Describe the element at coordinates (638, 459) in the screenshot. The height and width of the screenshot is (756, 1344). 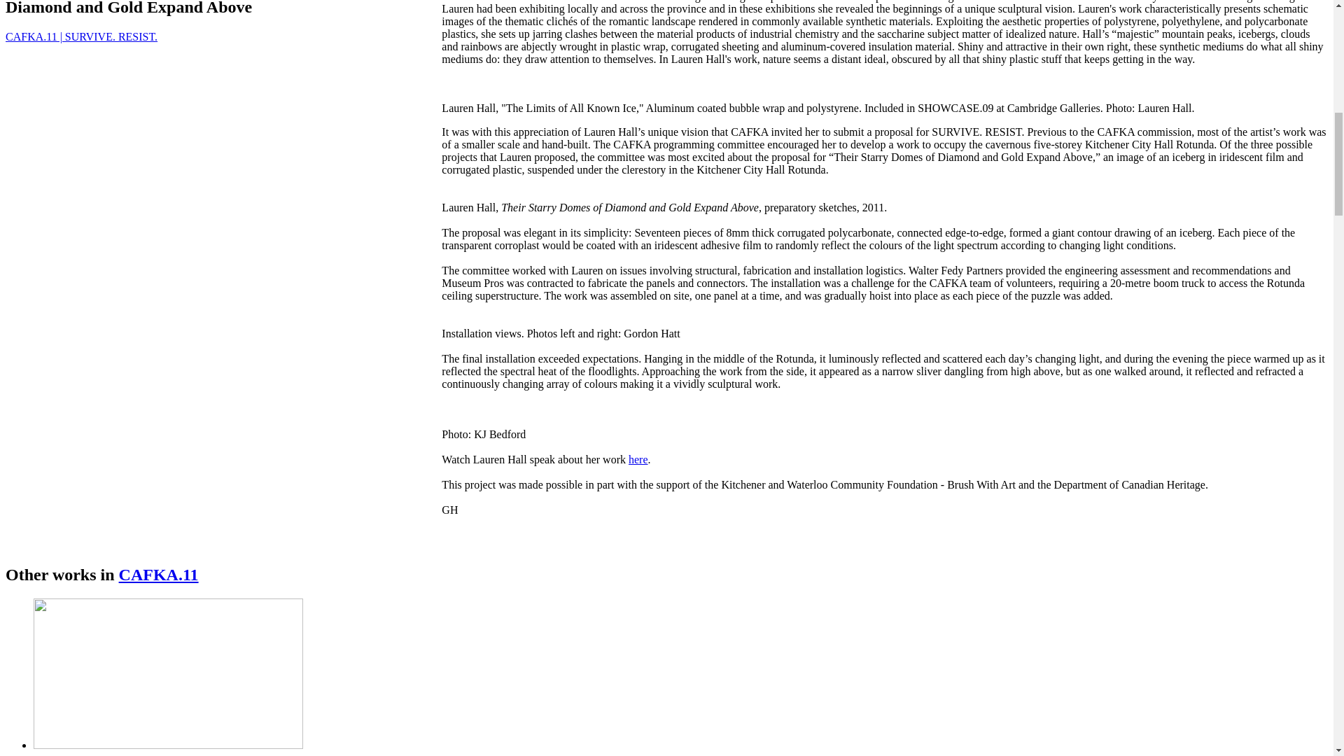
I see `here` at that location.